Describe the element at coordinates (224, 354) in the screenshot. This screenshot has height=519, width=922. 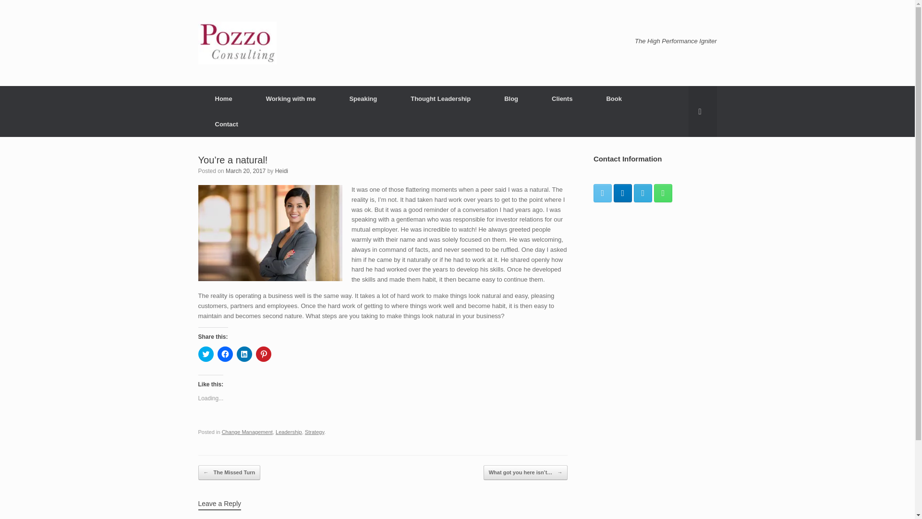
I see `Click to share on Facebook` at that location.